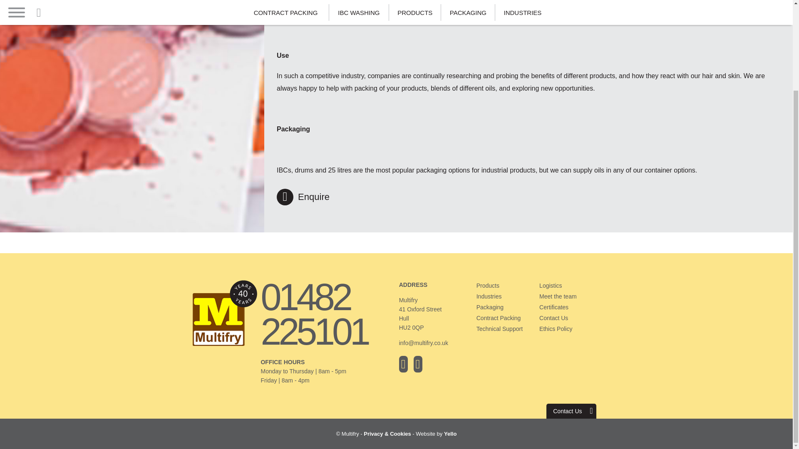 The image size is (799, 449). What do you see at coordinates (327, 314) in the screenshot?
I see `01482 225101` at bounding box center [327, 314].